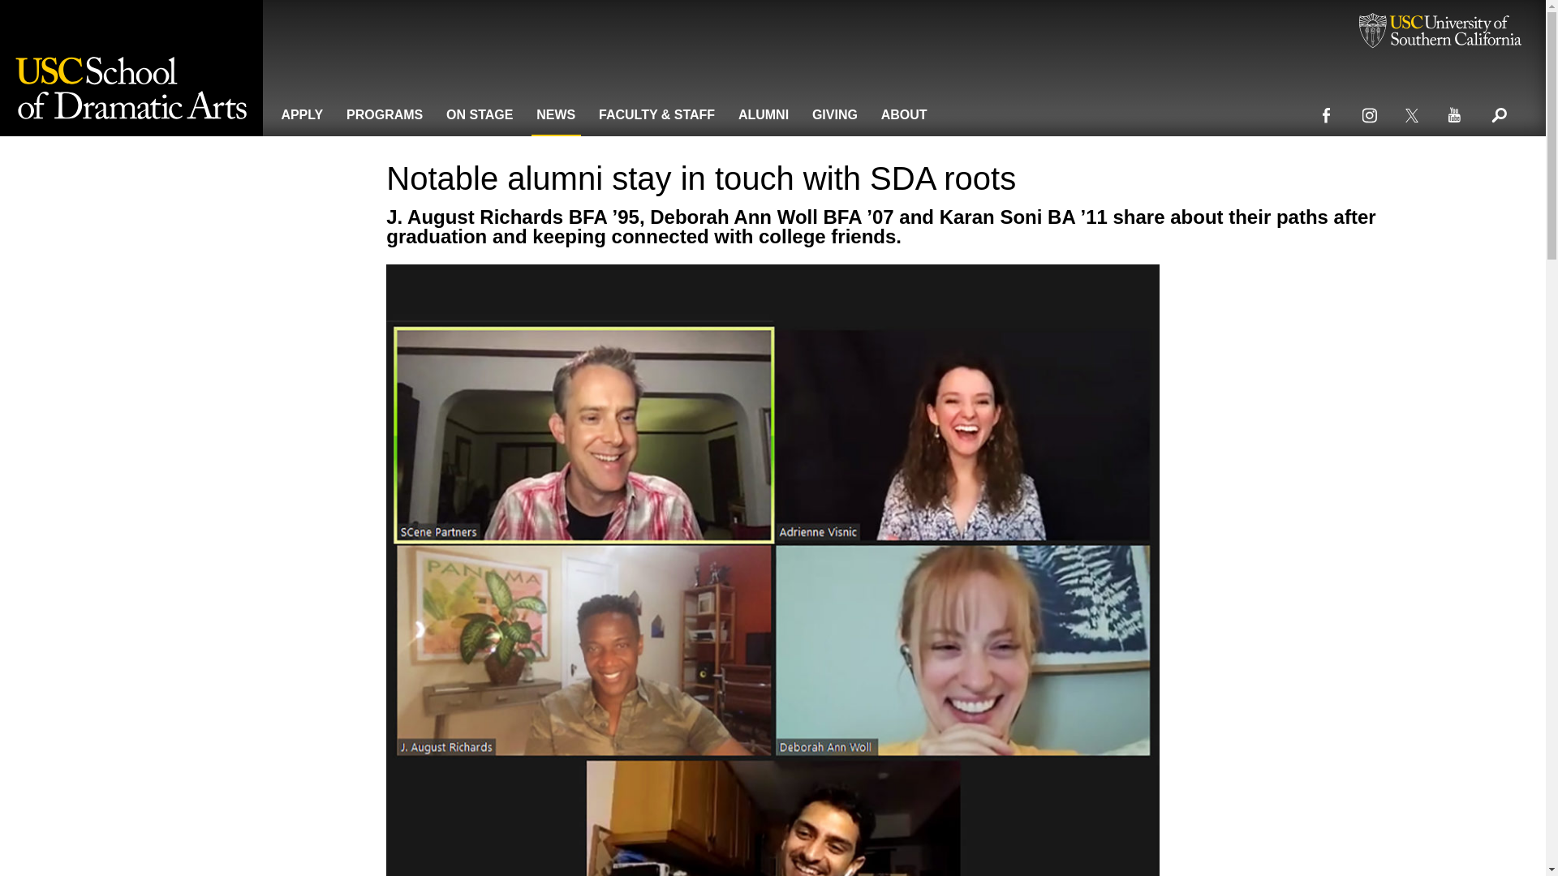  I want to click on NEWS, so click(556, 112).